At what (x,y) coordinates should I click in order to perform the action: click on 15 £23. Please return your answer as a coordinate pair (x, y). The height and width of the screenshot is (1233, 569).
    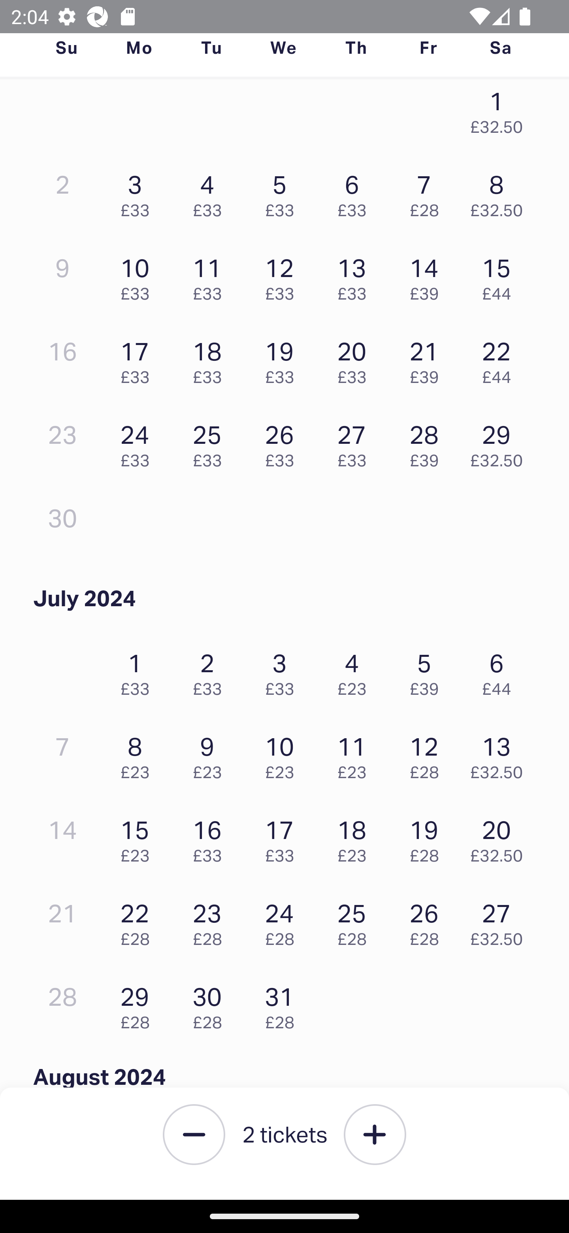
    Looking at the image, I should click on (139, 838).